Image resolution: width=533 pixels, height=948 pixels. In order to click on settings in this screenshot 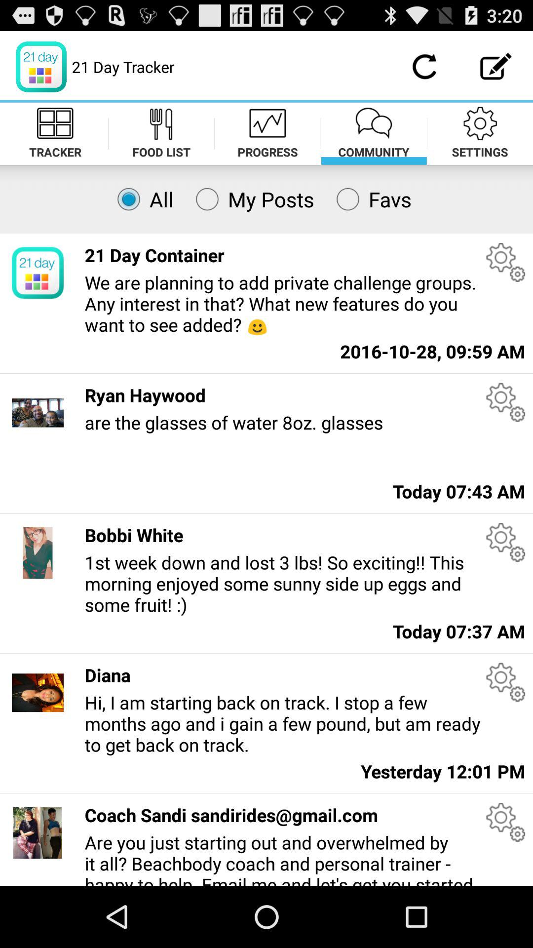, I will do `click(505, 402)`.